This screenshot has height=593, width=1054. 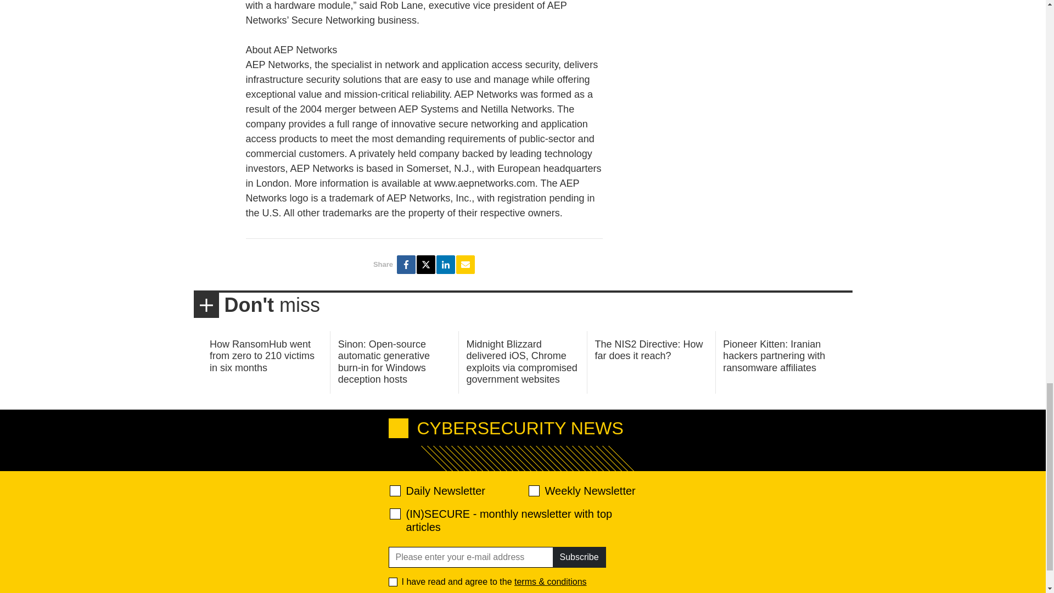 I want to click on How RansomHub went from zero to 210 victims in six months, so click(x=262, y=356).